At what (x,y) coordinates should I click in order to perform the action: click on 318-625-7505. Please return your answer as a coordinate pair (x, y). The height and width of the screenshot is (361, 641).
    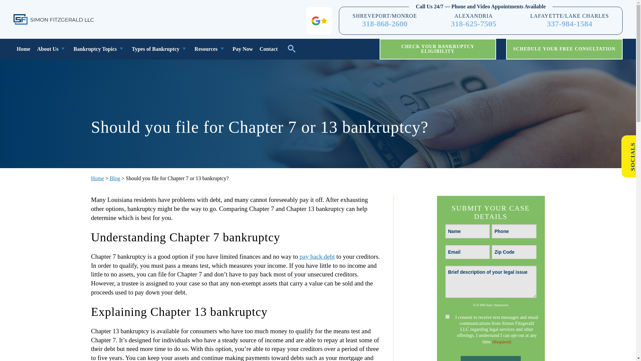
    Looking at the image, I should click on (473, 24).